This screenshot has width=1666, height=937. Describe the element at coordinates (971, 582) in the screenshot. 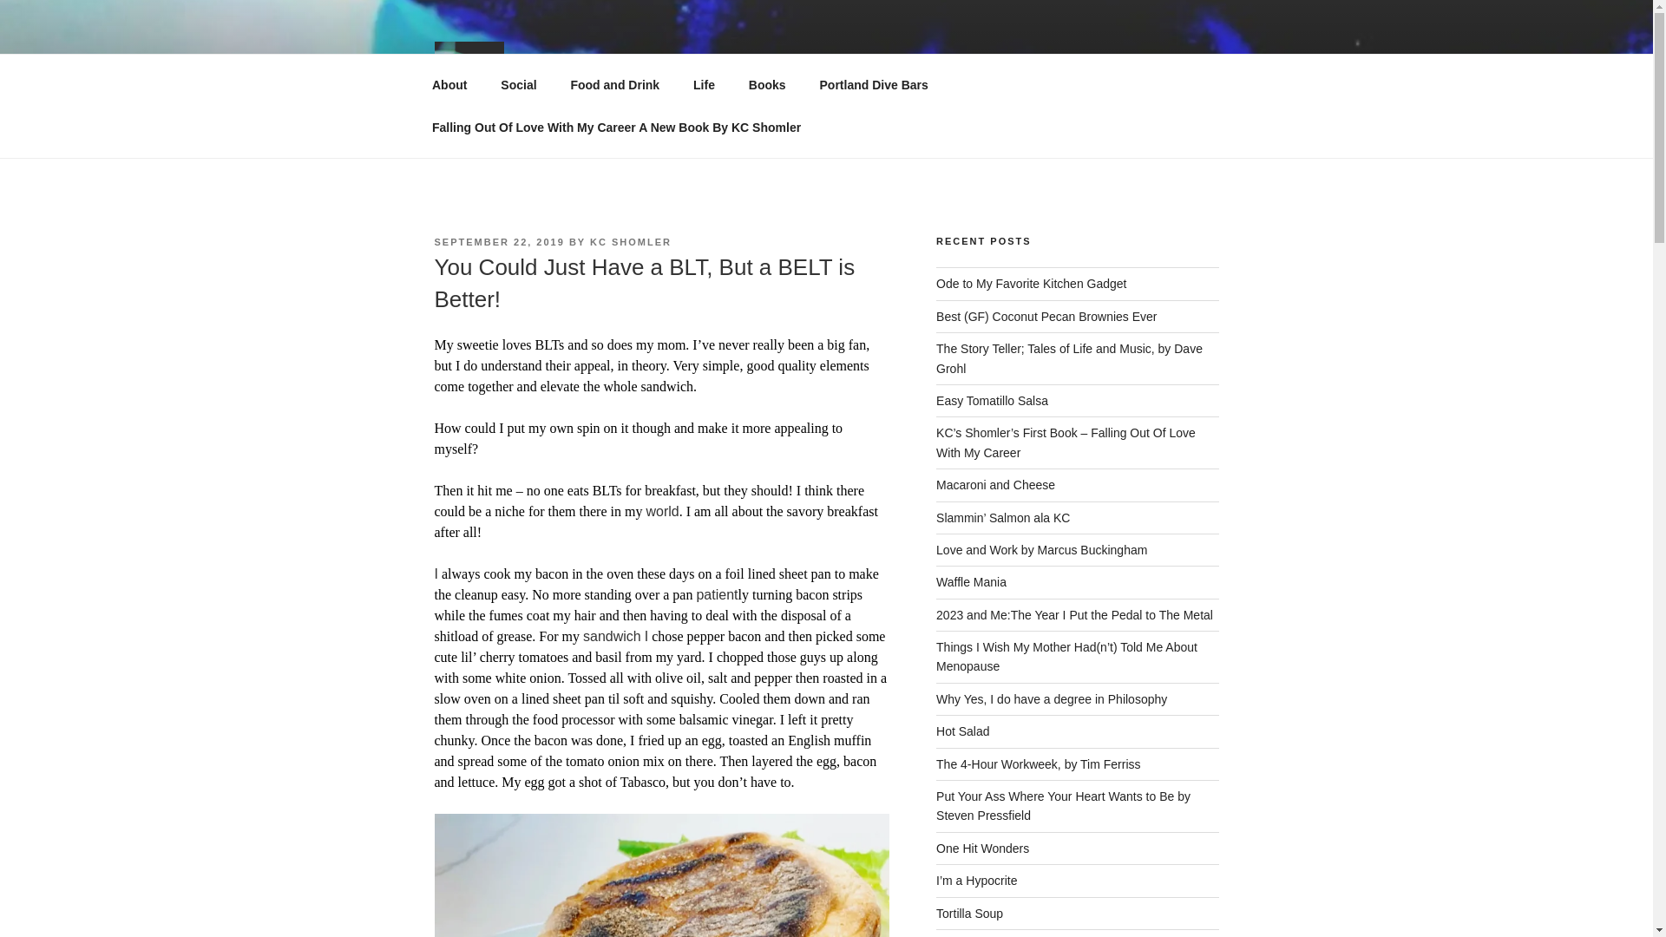

I see `Waffle Mania` at that location.